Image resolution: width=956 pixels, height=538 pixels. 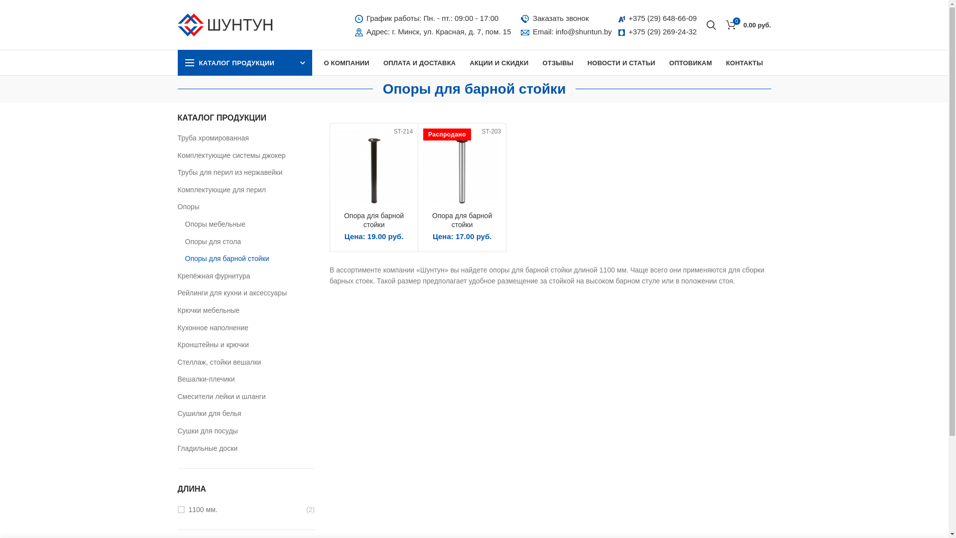 I want to click on +375 (29) 648-66-09, so click(x=662, y=18).